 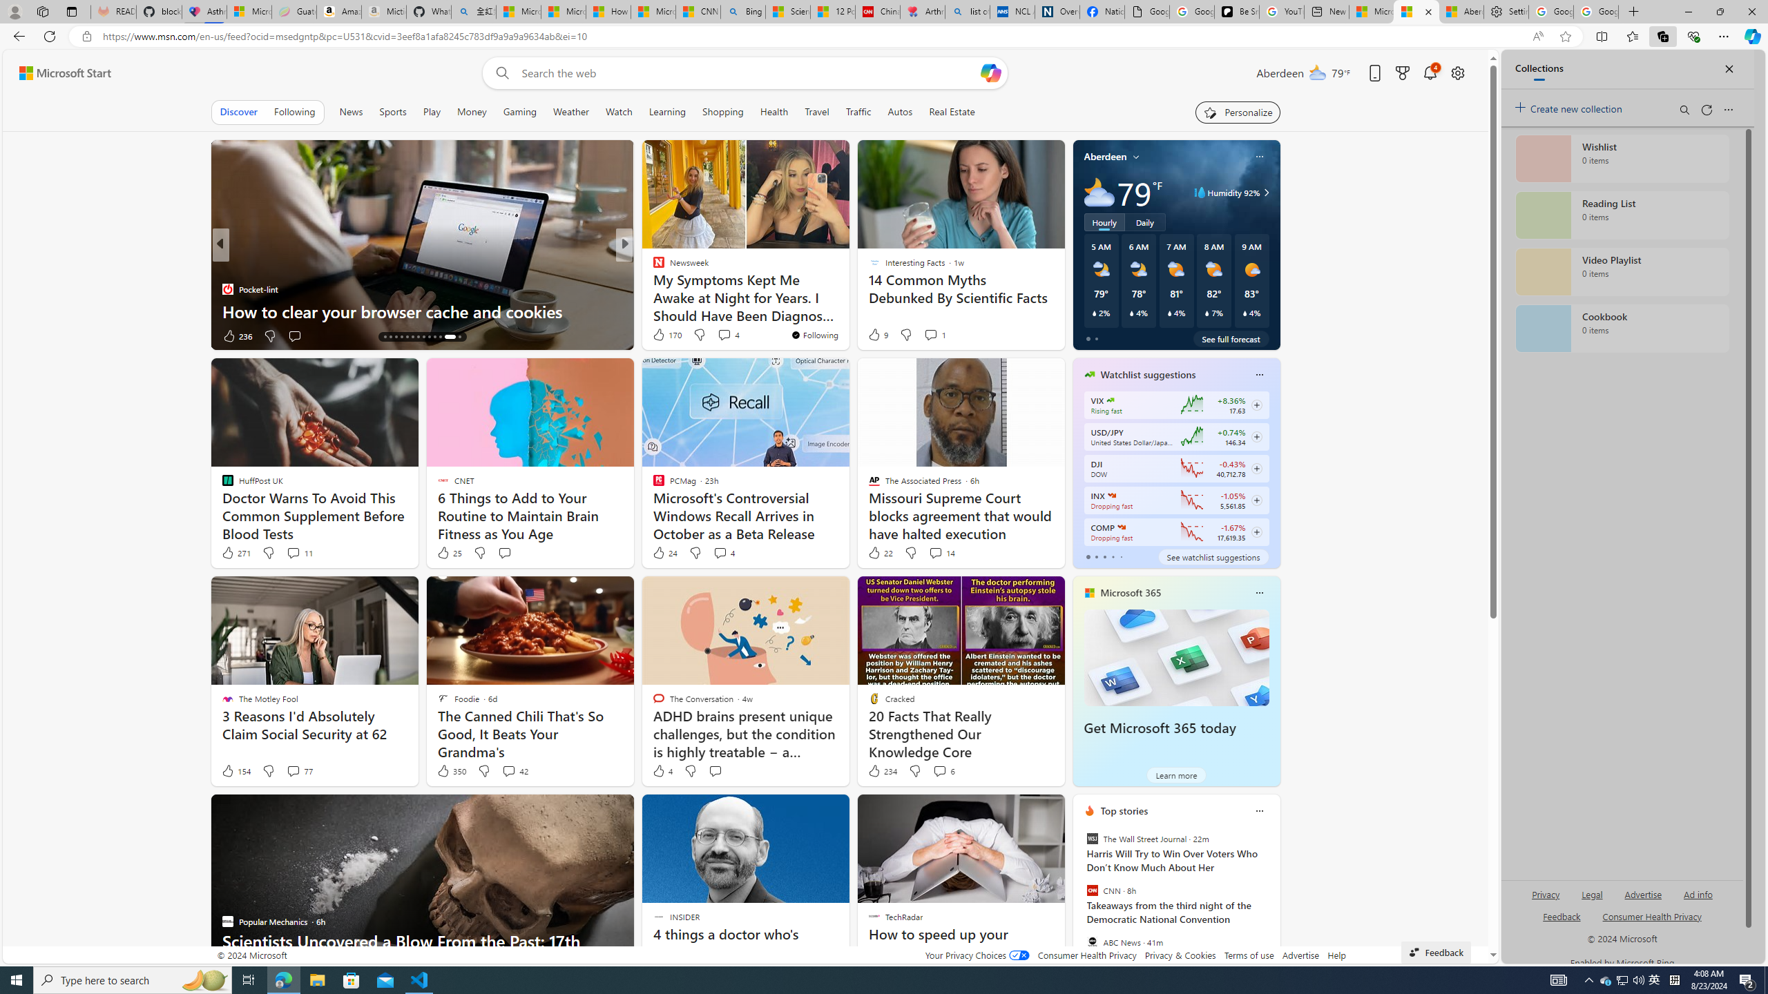 I want to click on View comments 42 Comment, so click(x=509, y=771).